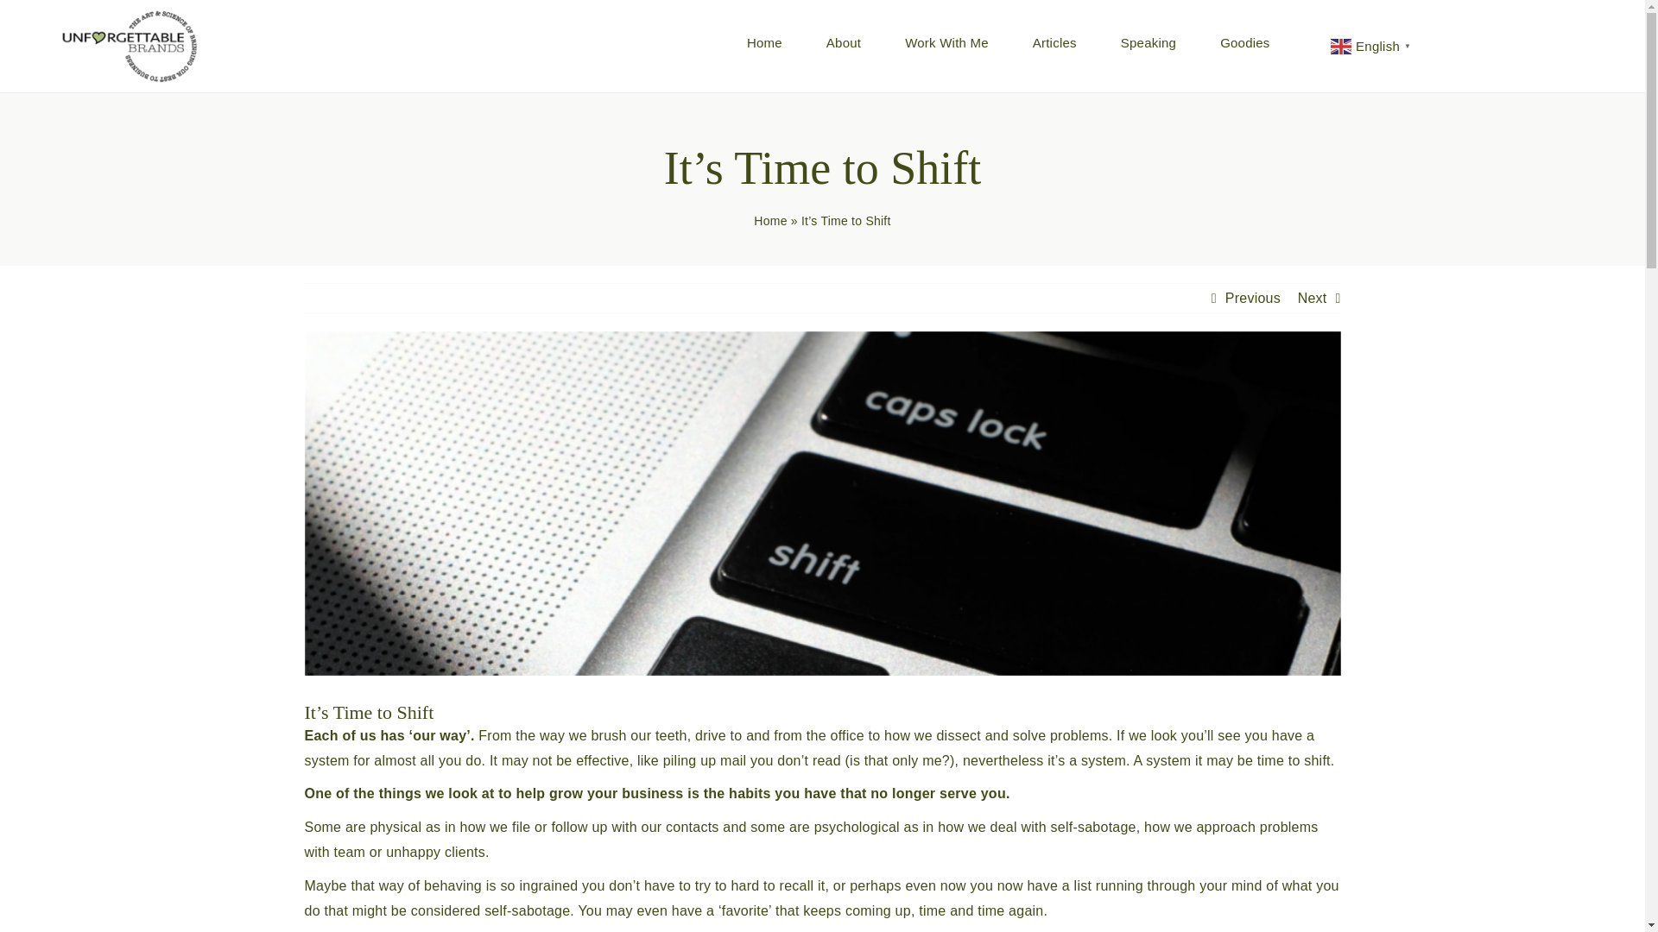 The image size is (1658, 932). What do you see at coordinates (1252, 299) in the screenshot?
I see `Previous` at bounding box center [1252, 299].